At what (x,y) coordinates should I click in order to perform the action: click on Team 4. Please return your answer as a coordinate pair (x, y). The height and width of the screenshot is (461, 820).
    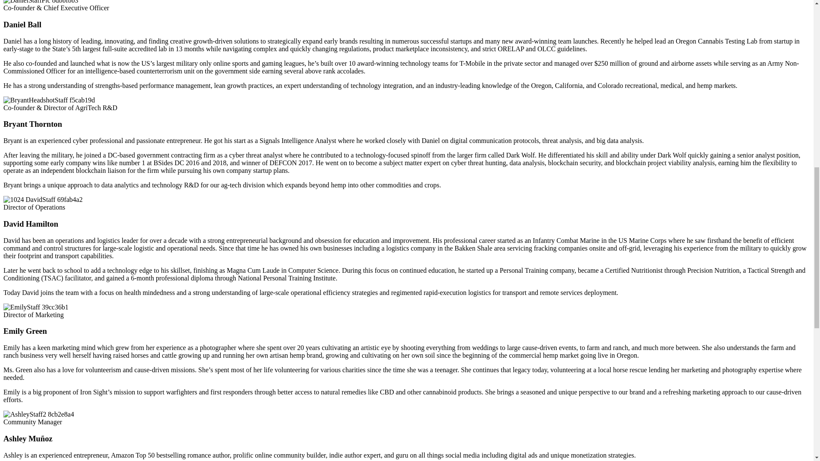
    Looking at the image, I should click on (35, 307).